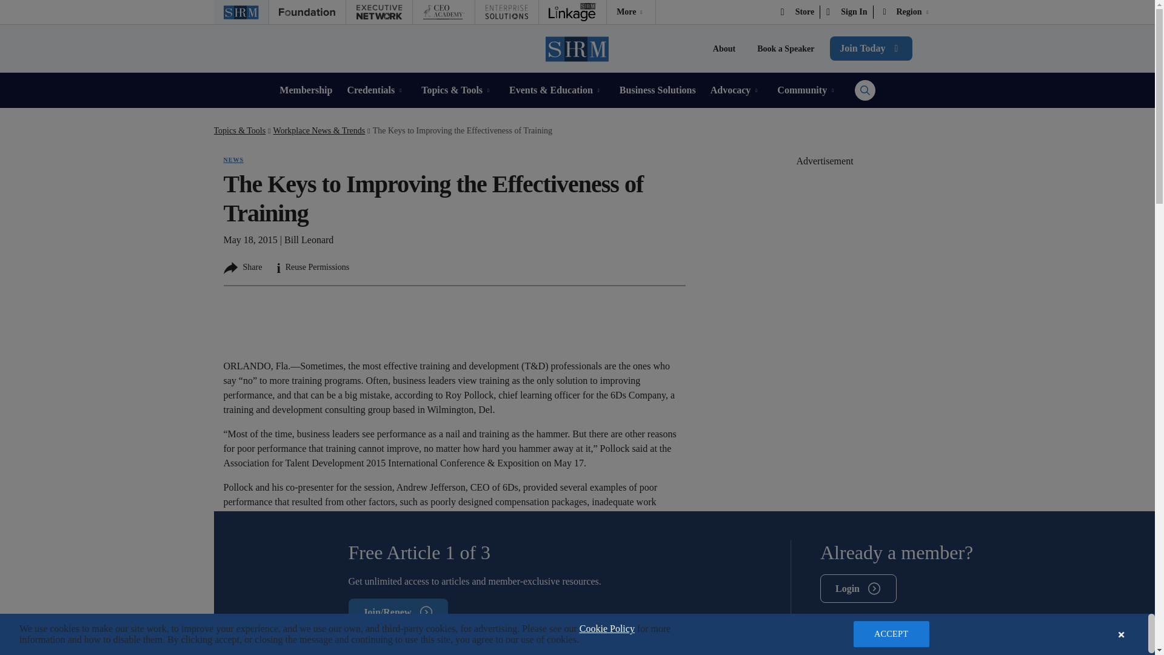 The image size is (1164, 655). I want to click on Sign In, so click(846, 12).